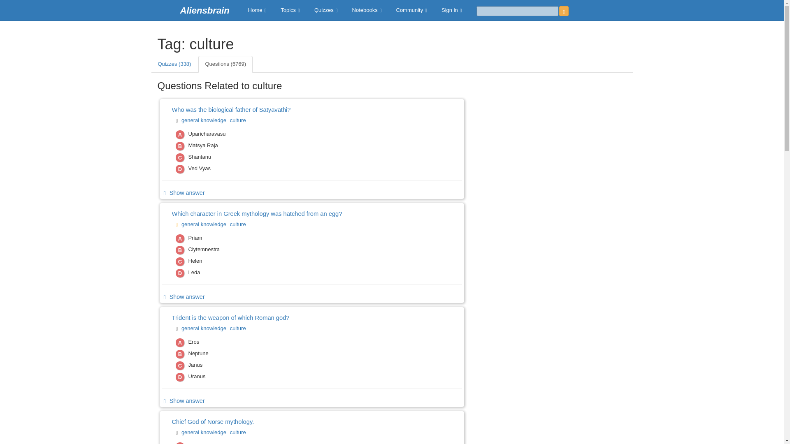  I want to click on Trident is the weapon of which Roman god?, so click(298, 318).